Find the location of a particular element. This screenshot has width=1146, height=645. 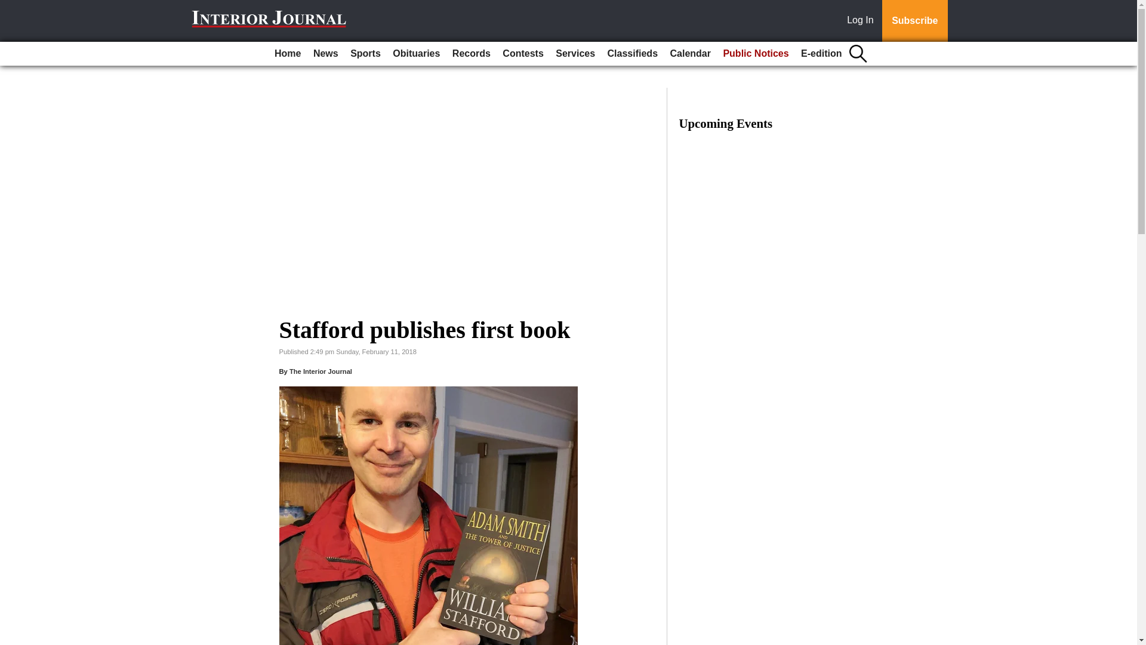

Classifieds is located at coordinates (632, 54).